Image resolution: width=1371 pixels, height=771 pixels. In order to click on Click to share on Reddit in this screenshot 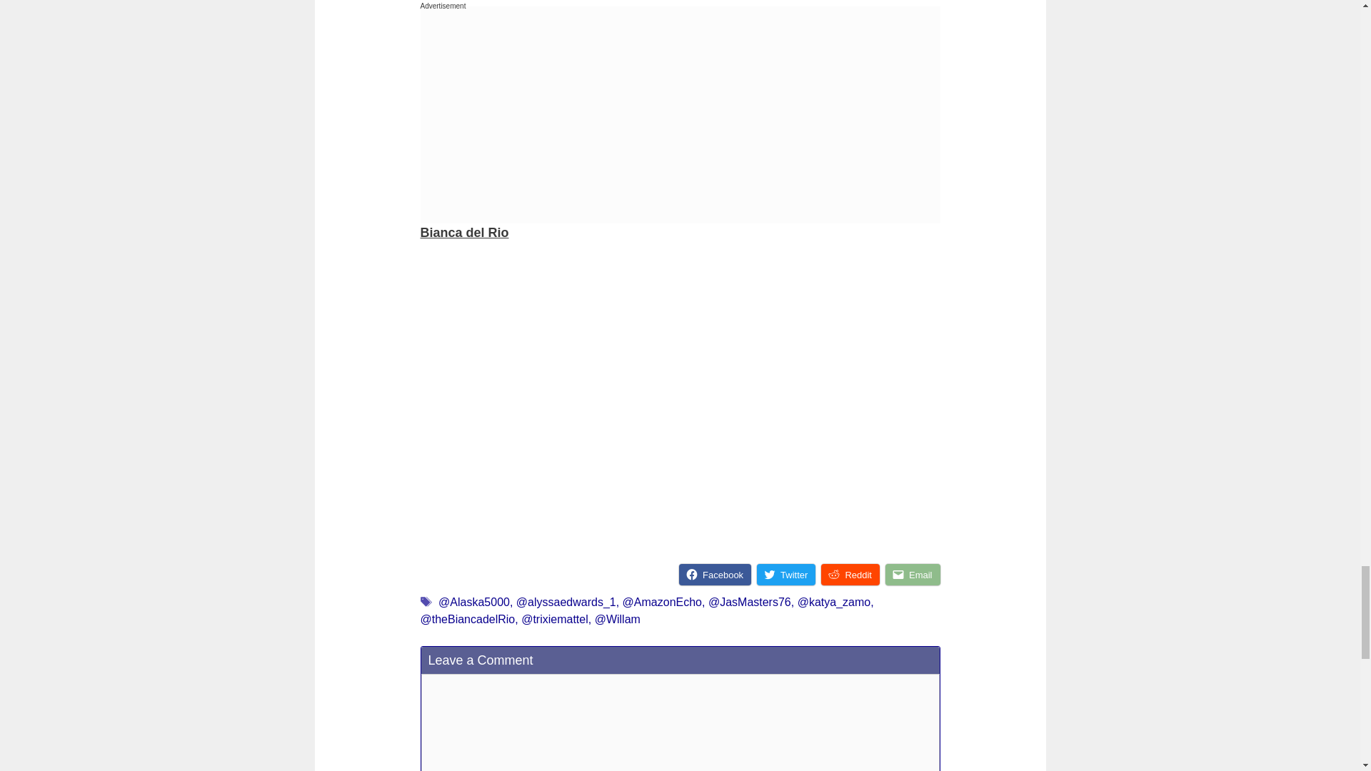, I will do `click(850, 574)`.